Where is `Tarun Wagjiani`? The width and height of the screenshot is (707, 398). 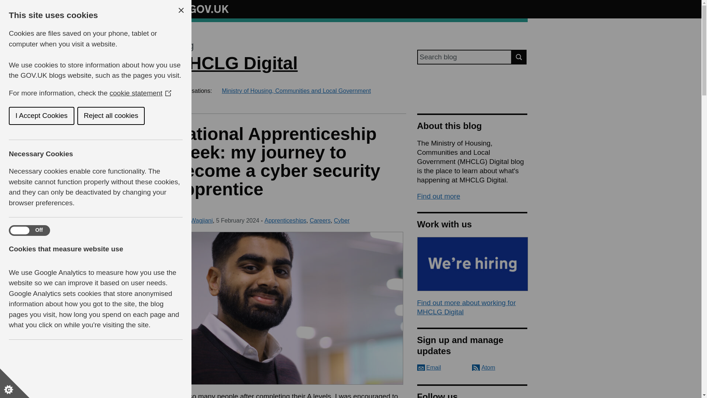 Tarun Wagjiani is located at coordinates (193, 220).